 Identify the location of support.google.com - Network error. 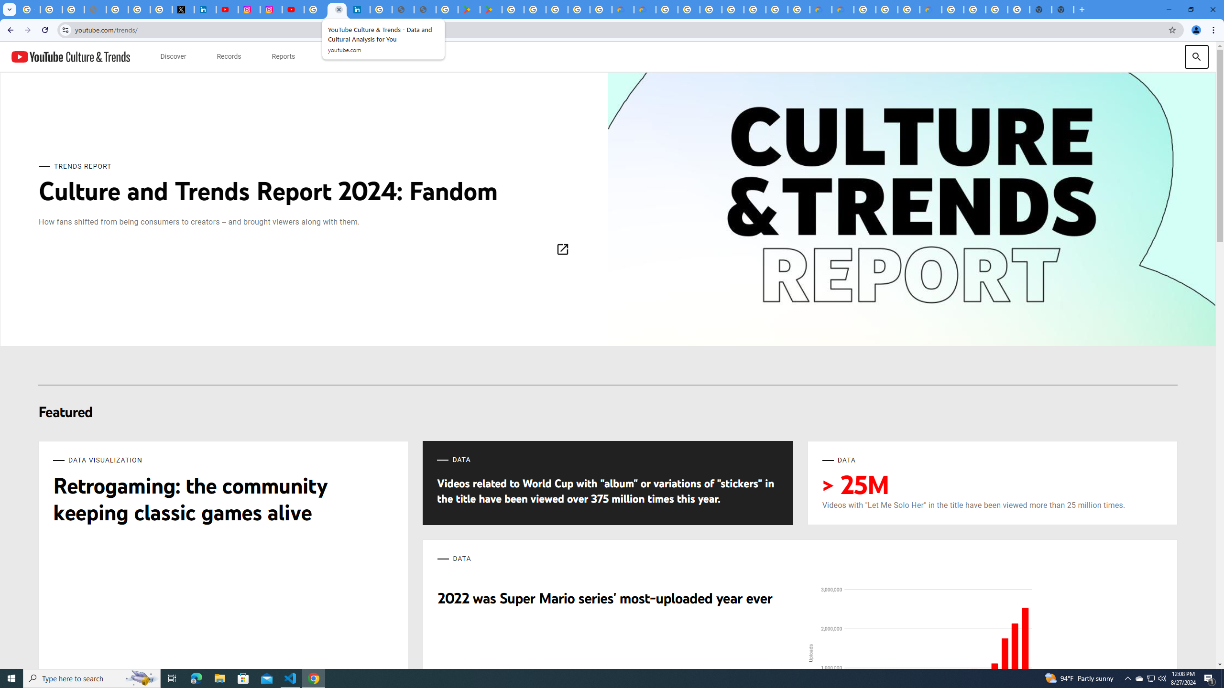
(95, 10).